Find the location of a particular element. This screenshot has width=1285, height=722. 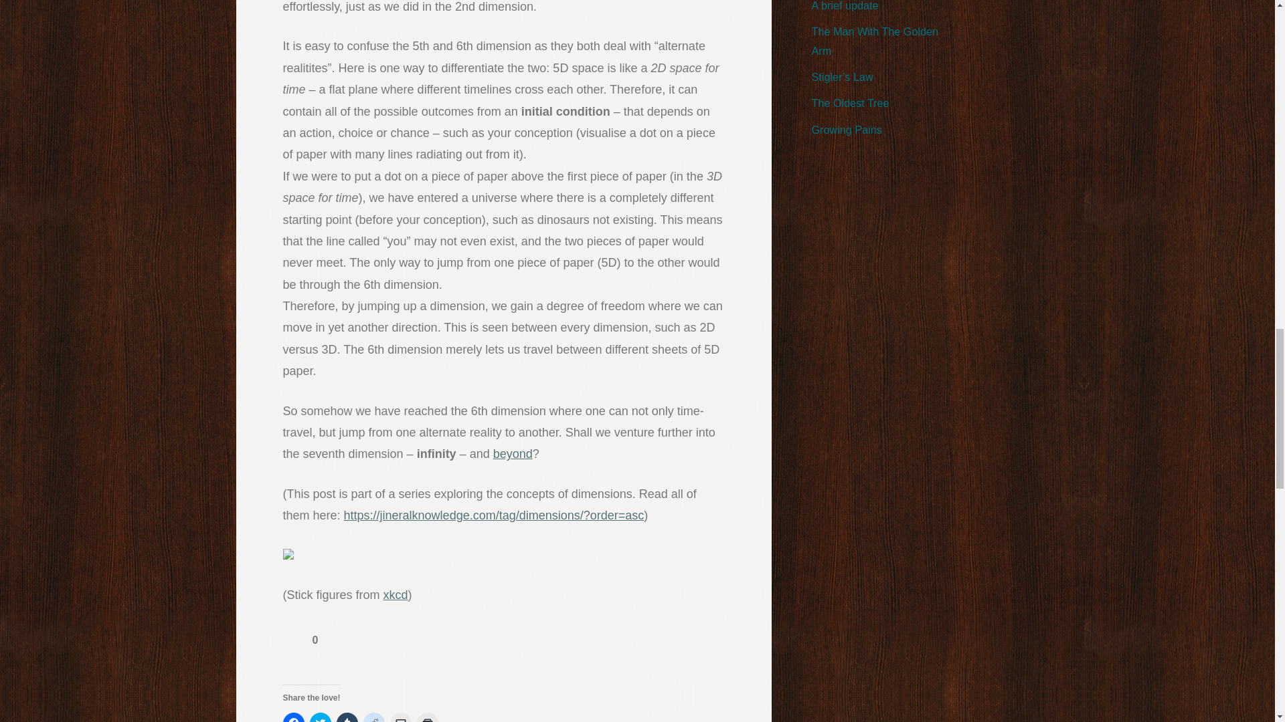

Click to share on Tumblr is located at coordinates (346, 717).